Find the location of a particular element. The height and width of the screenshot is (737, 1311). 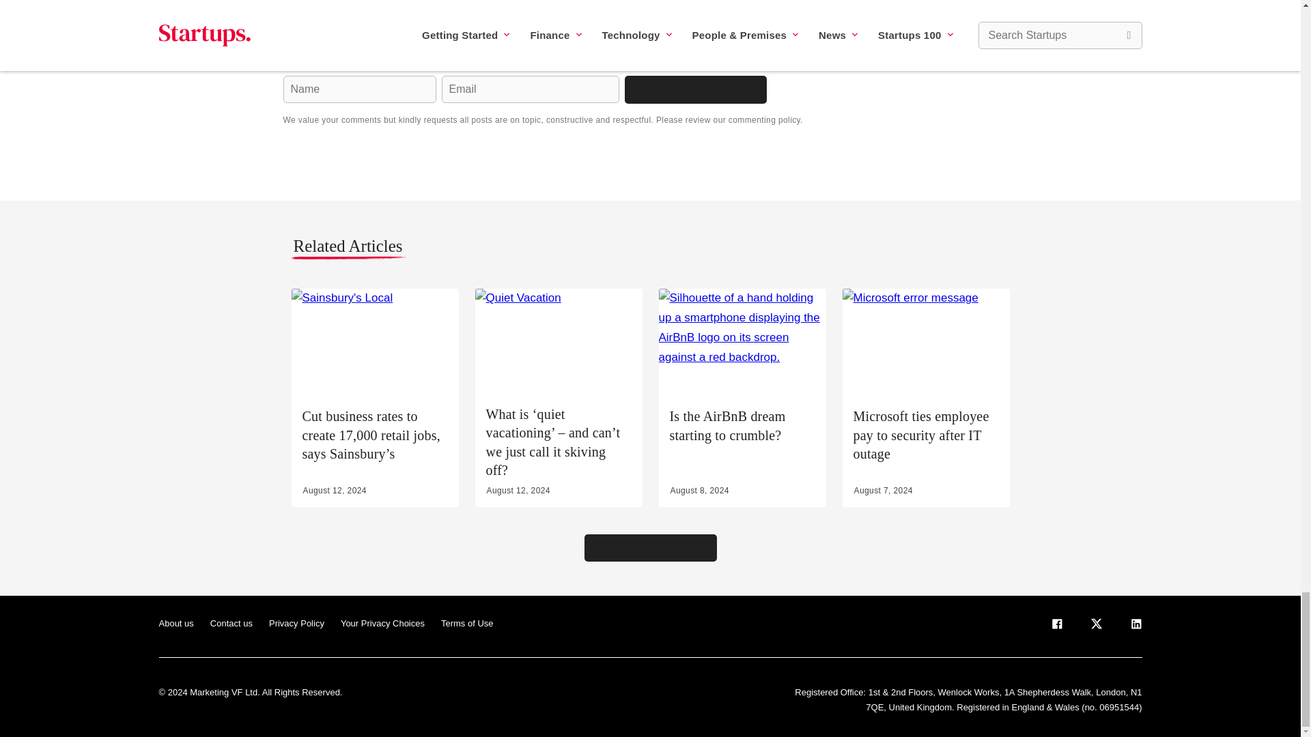

linkedin is located at coordinates (1135, 626).